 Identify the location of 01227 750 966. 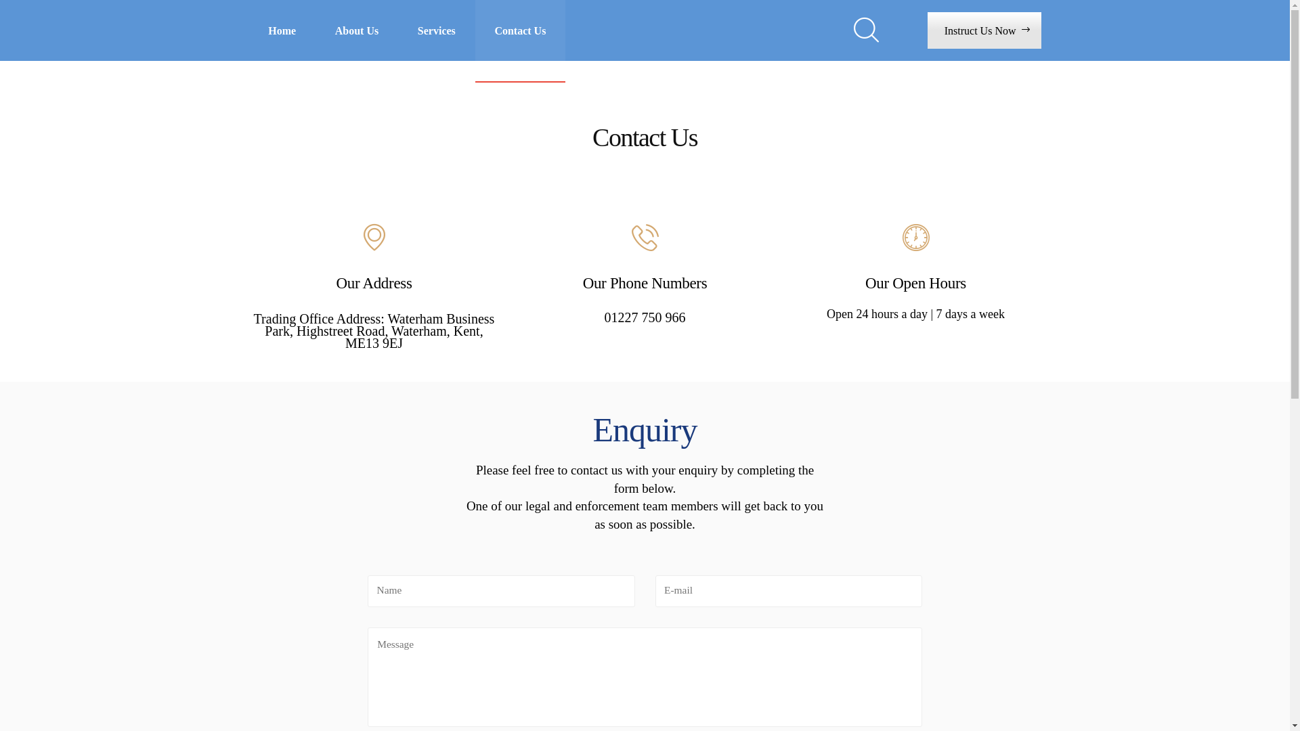
(645, 317).